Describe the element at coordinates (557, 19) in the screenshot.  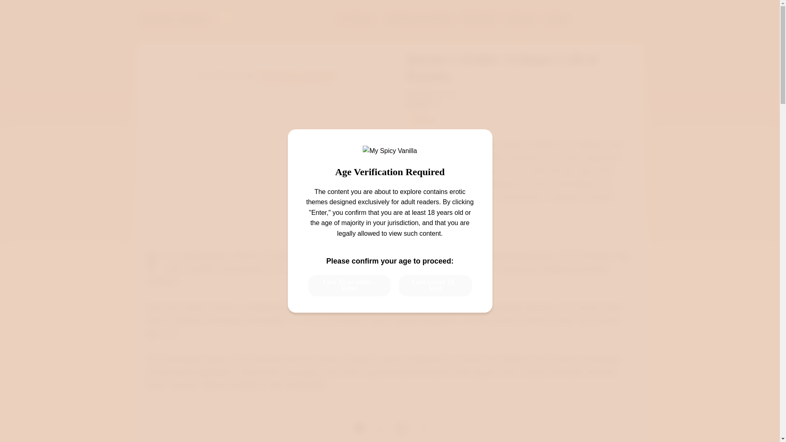
I see `LOGIN` at that location.